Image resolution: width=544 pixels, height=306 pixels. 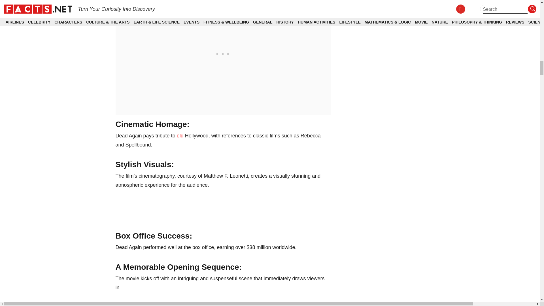 What do you see at coordinates (180, 135) in the screenshot?
I see `old` at bounding box center [180, 135].